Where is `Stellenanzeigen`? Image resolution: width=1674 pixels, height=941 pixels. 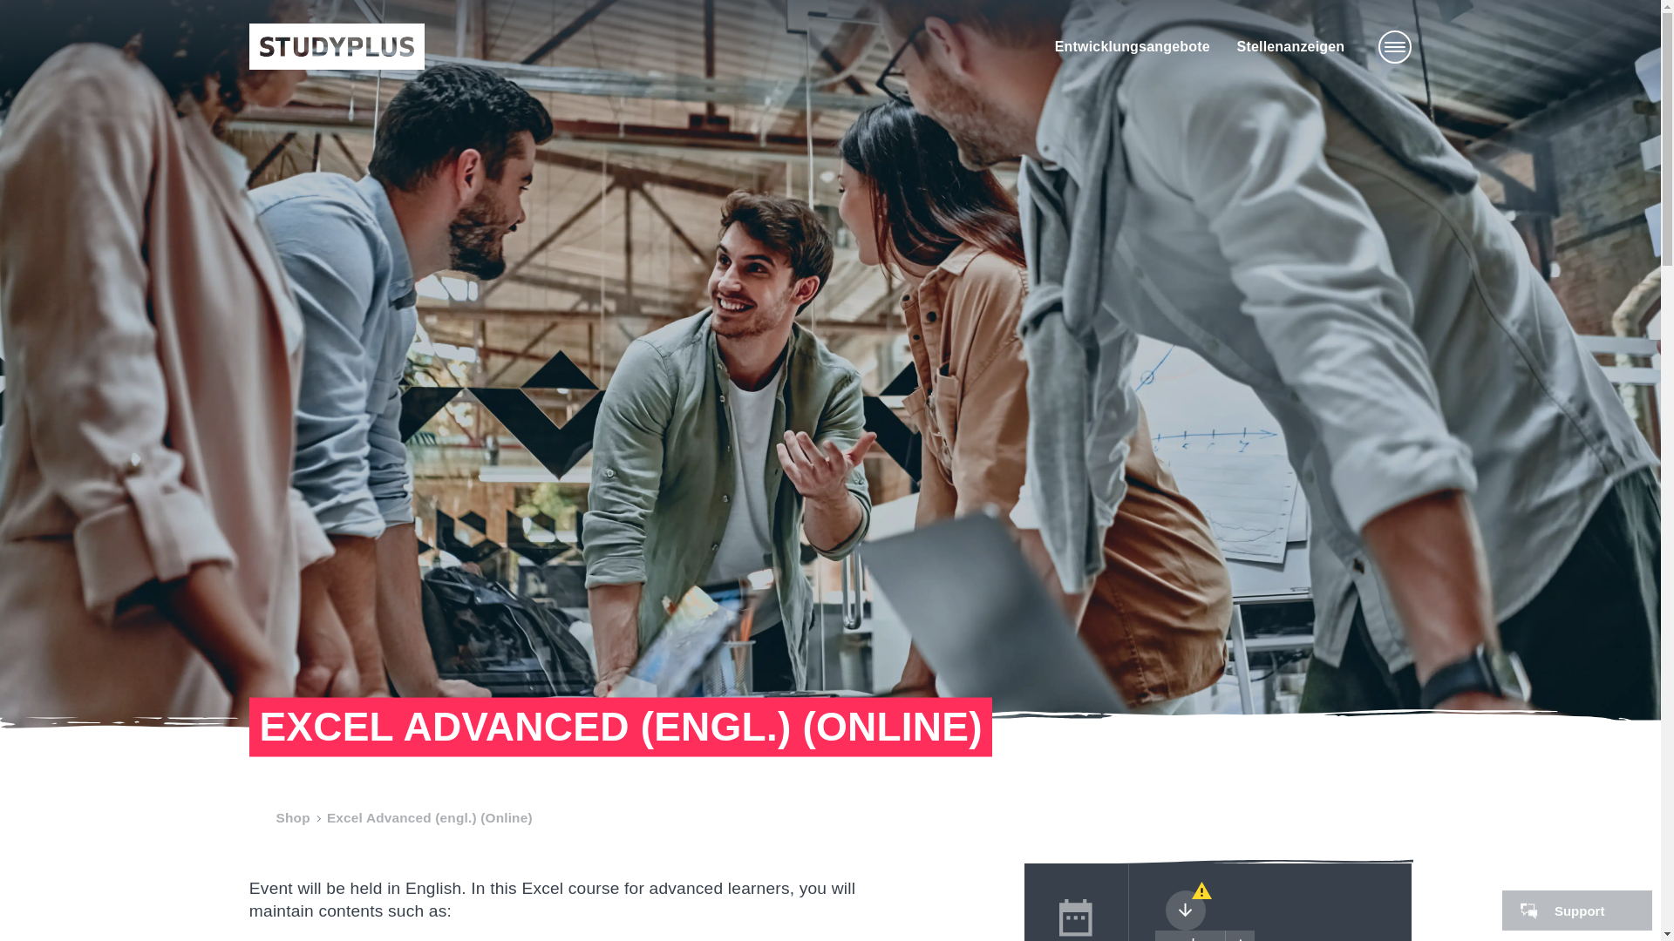
Stellenanzeigen is located at coordinates (1290, 46).